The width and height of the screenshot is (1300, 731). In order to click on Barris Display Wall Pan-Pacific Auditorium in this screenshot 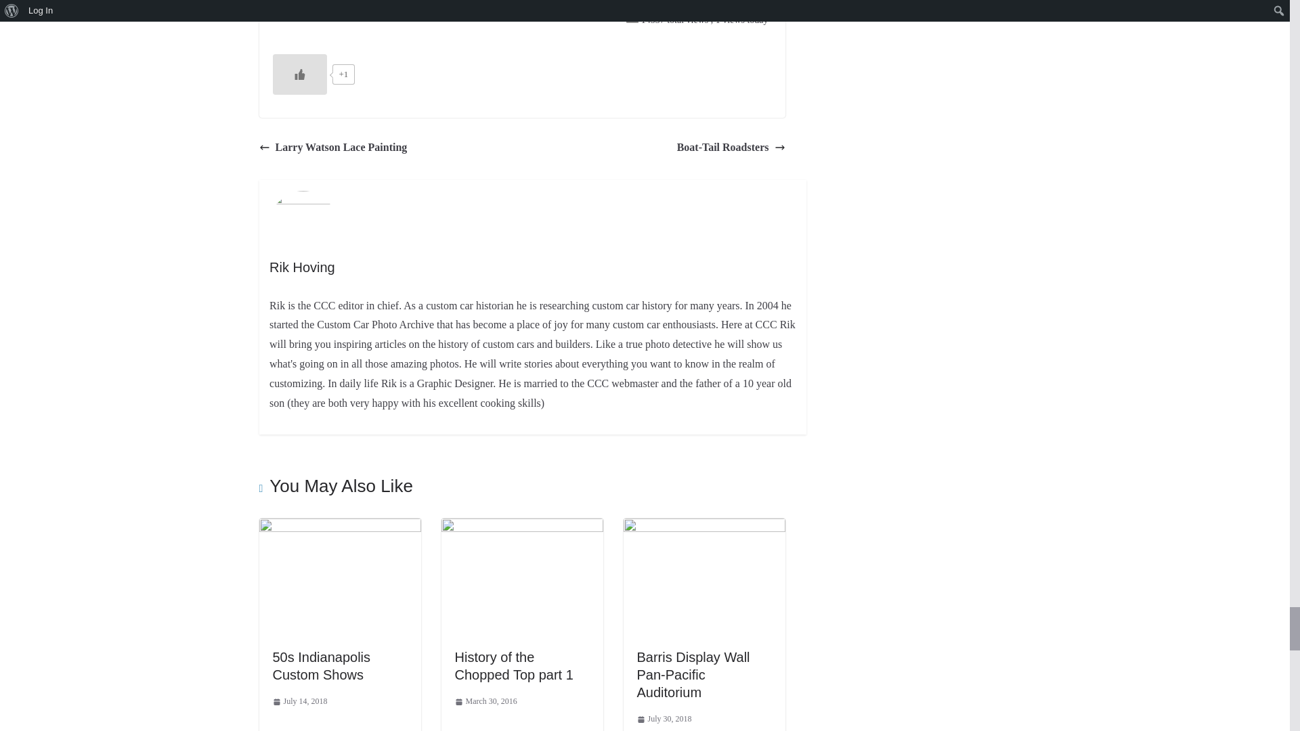, I will do `click(693, 674)`.